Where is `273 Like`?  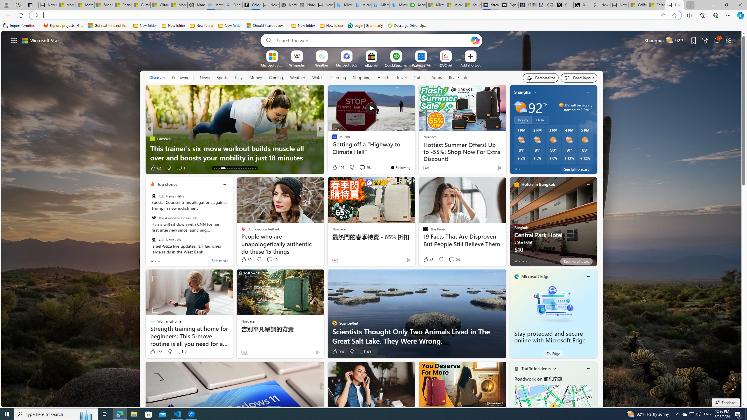
273 Like is located at coordinates (336, 168).